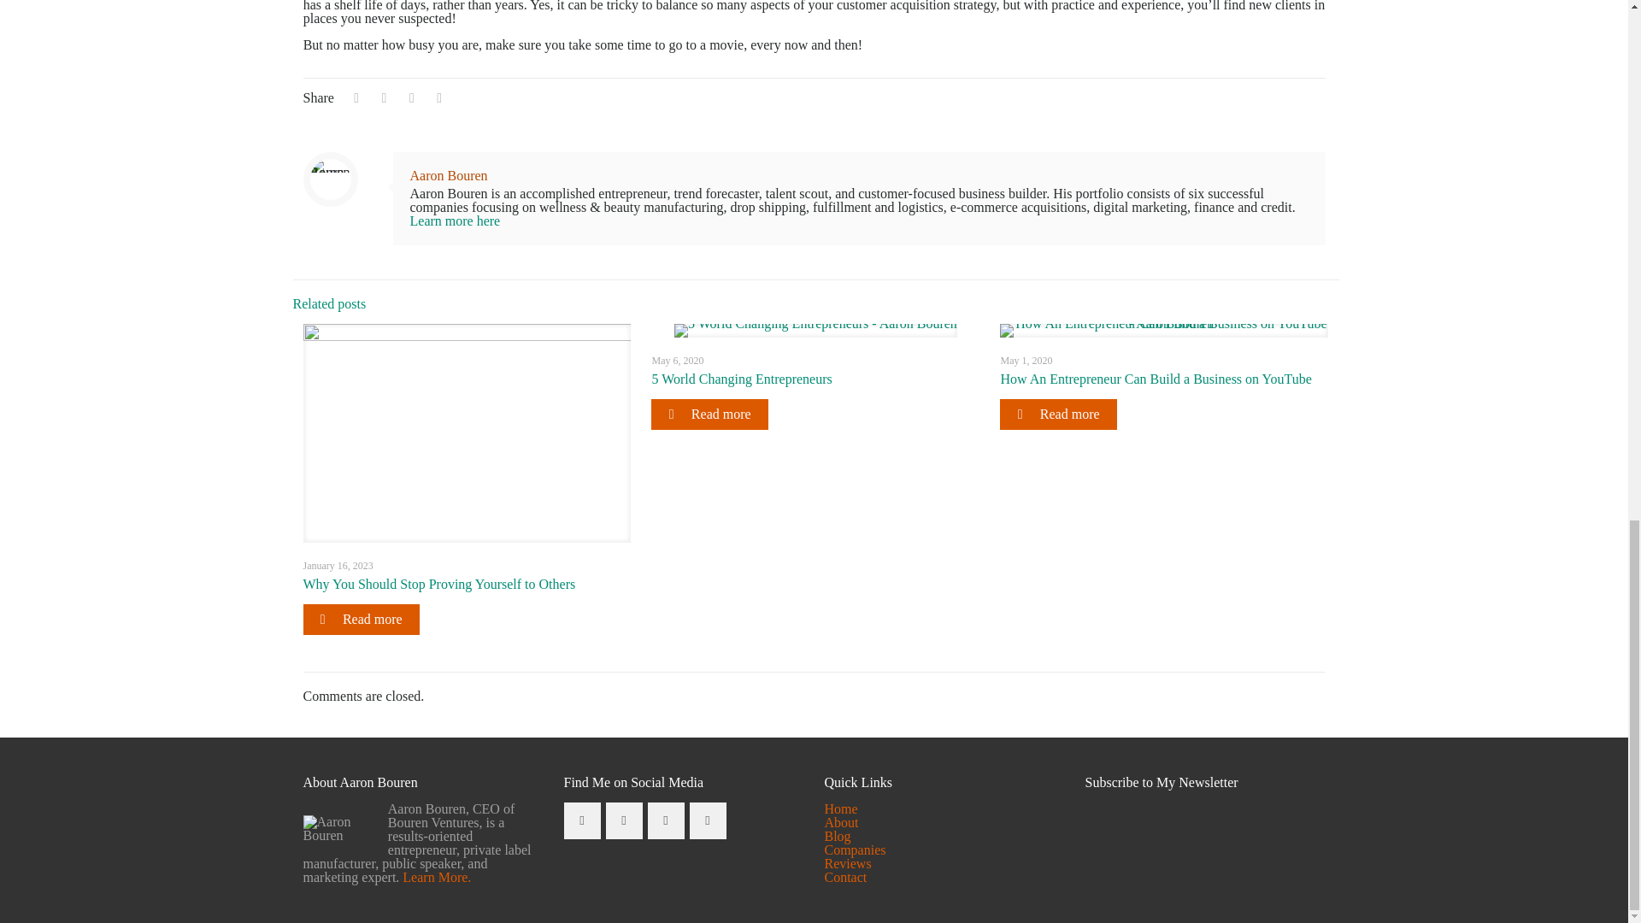 The height and width of the screenshot is (923, 1641). I want to click on Learn More., so click(434, 877).